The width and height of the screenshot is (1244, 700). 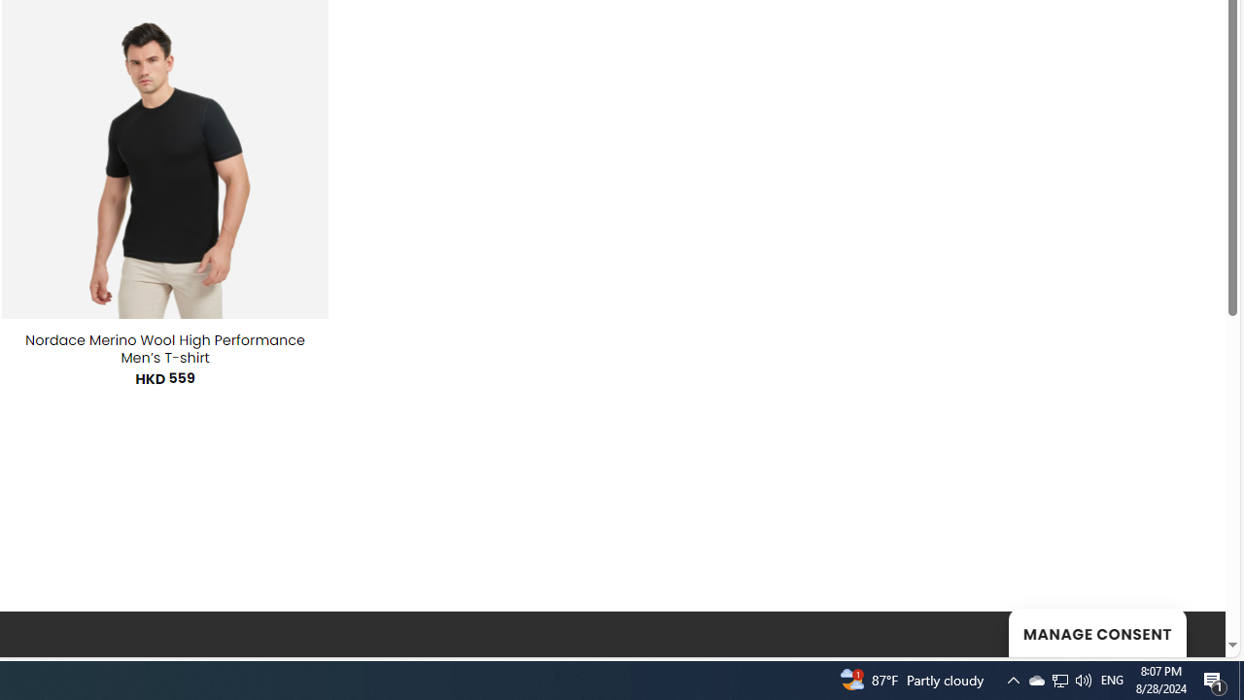 What do you see at coordinates (1096, 632) in the screenshot?
I see `MANAGE CONSENT` at bounding box center [1096, 632].